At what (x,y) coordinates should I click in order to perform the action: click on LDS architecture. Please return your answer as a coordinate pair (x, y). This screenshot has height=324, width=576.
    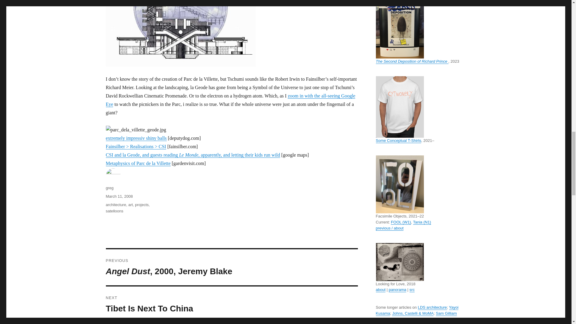
    Looking at the image, I should click on (432, 307).